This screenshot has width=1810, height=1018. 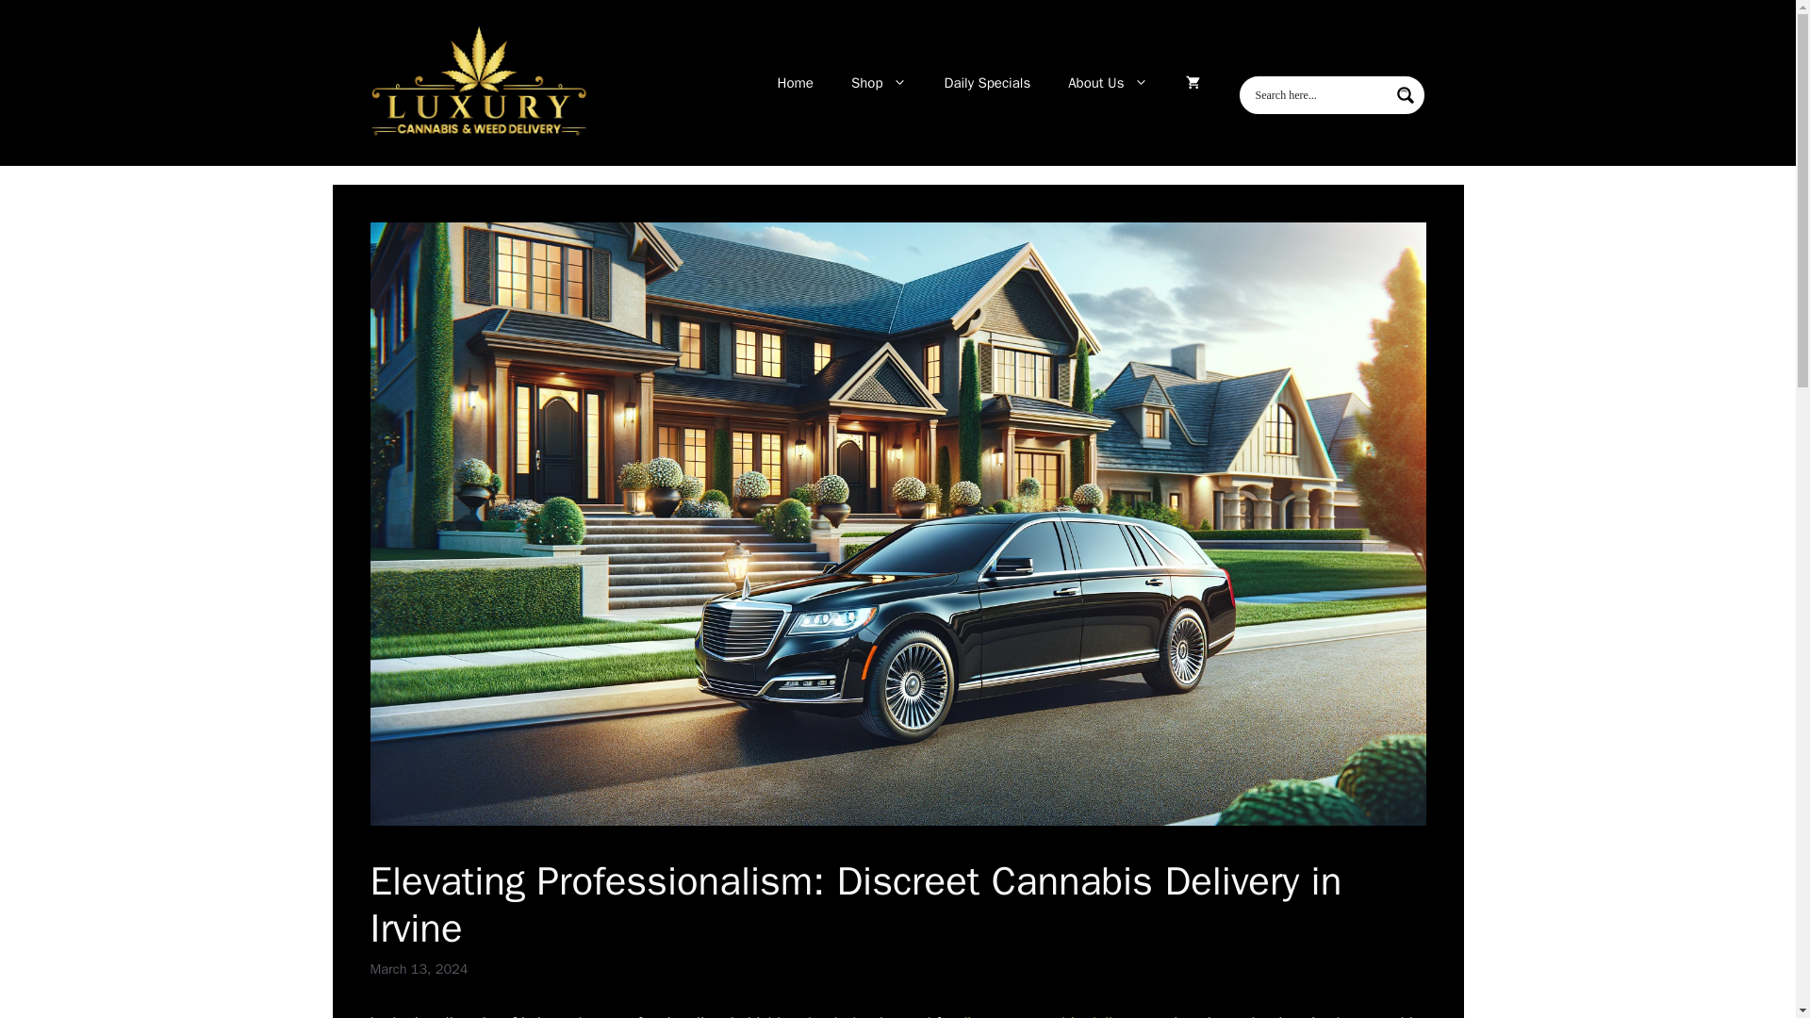 I want to click on About Us, so click(x=1107, y=83).